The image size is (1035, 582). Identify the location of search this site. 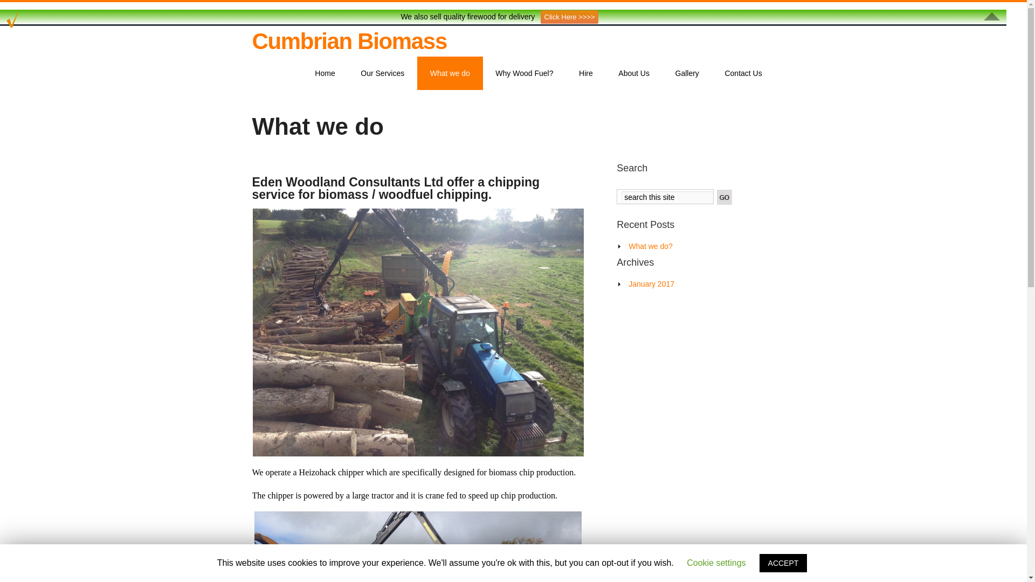
(667, 197).